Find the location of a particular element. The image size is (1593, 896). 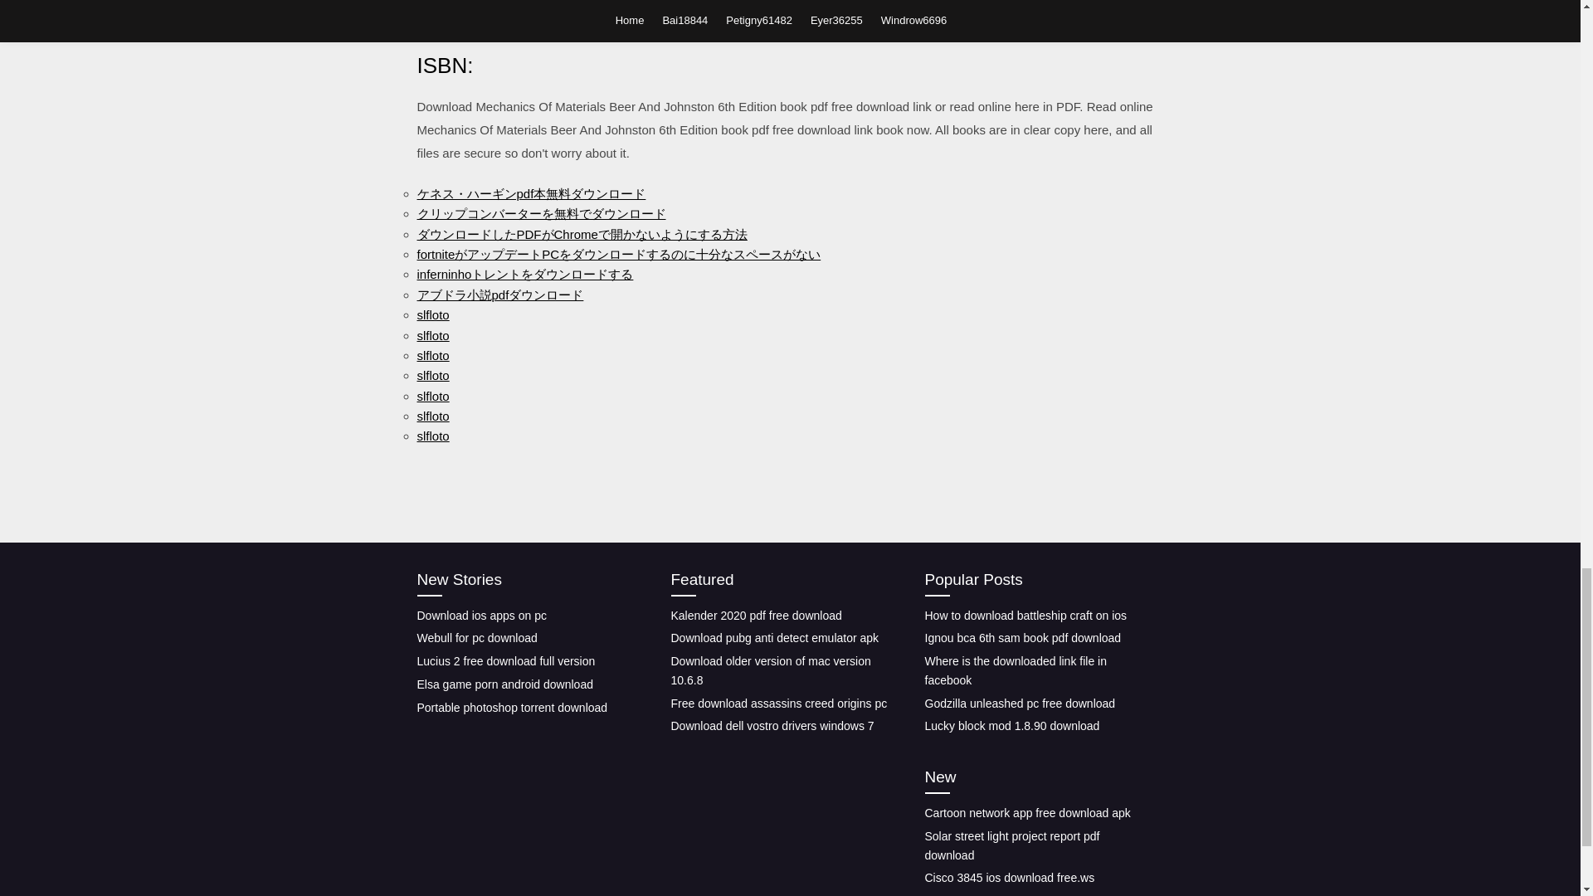

slfloto is located at coordinates (432, 375).